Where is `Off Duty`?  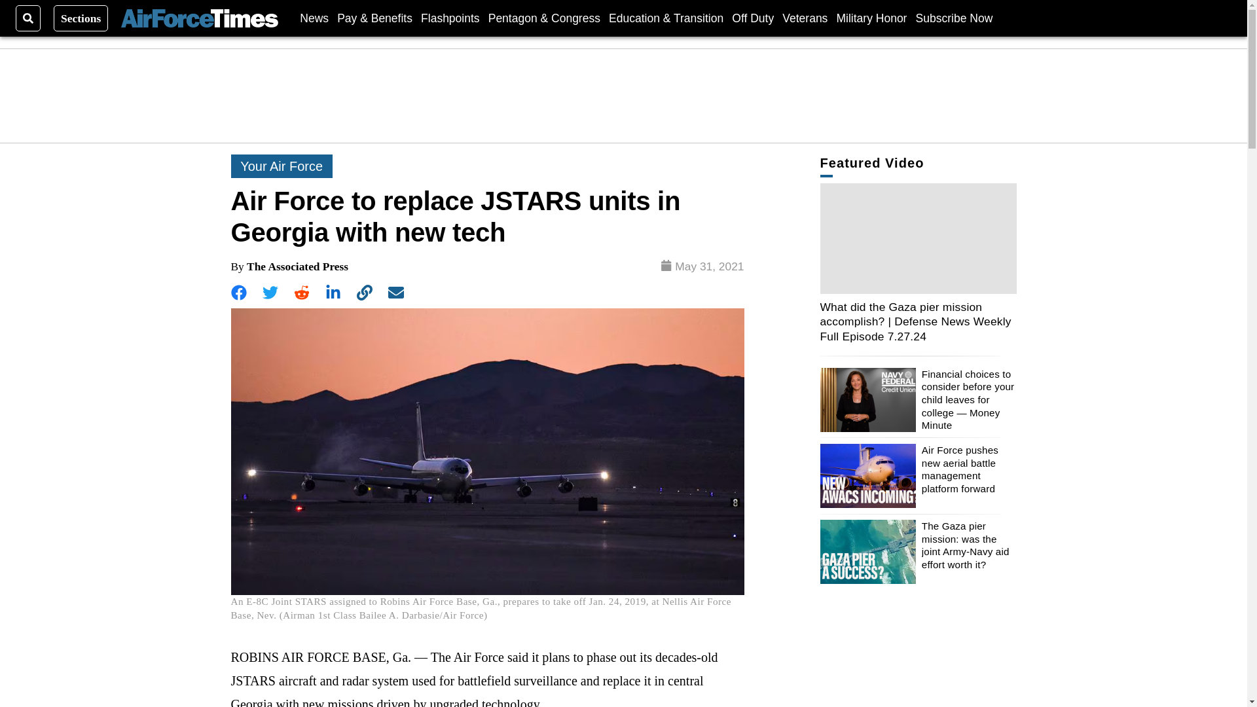 Off Duty is located at coordinates (753, 18).